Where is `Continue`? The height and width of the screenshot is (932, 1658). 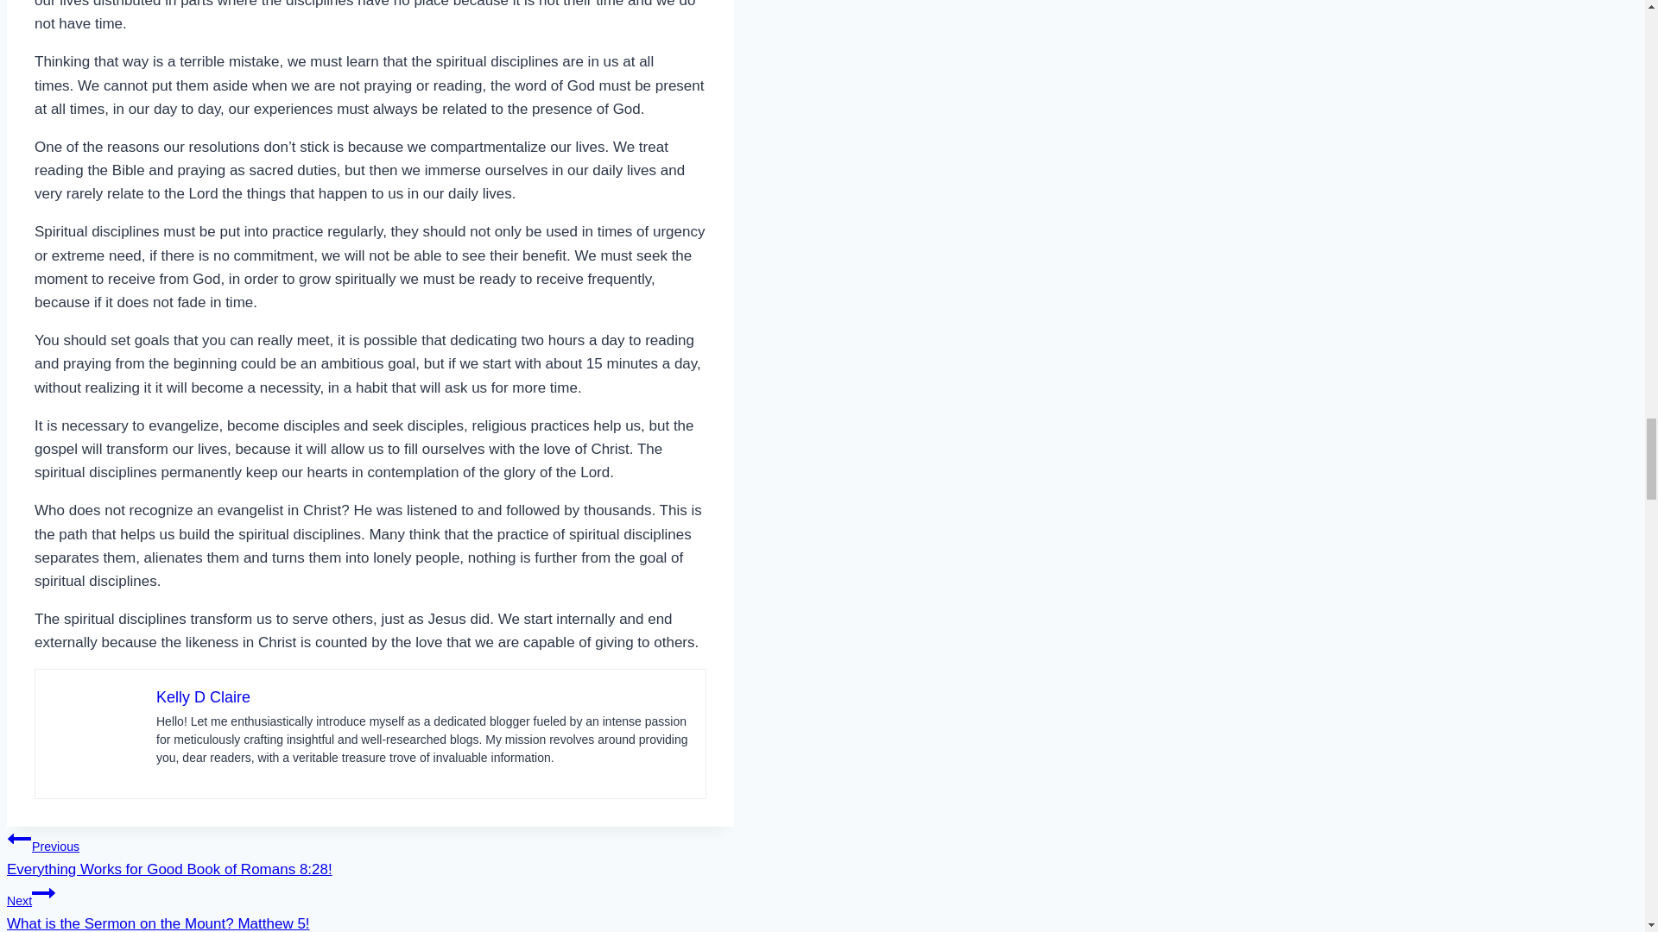
Continue is located at coordinates (43, 892).